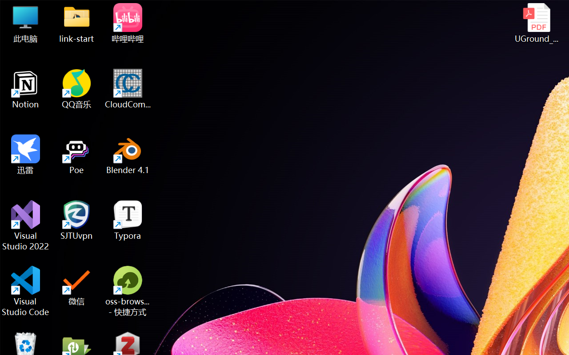  What do you see at coordinates (26, 291) in the screenshot?
I see `Visual Studio Code` at bounding box center [26, 291].